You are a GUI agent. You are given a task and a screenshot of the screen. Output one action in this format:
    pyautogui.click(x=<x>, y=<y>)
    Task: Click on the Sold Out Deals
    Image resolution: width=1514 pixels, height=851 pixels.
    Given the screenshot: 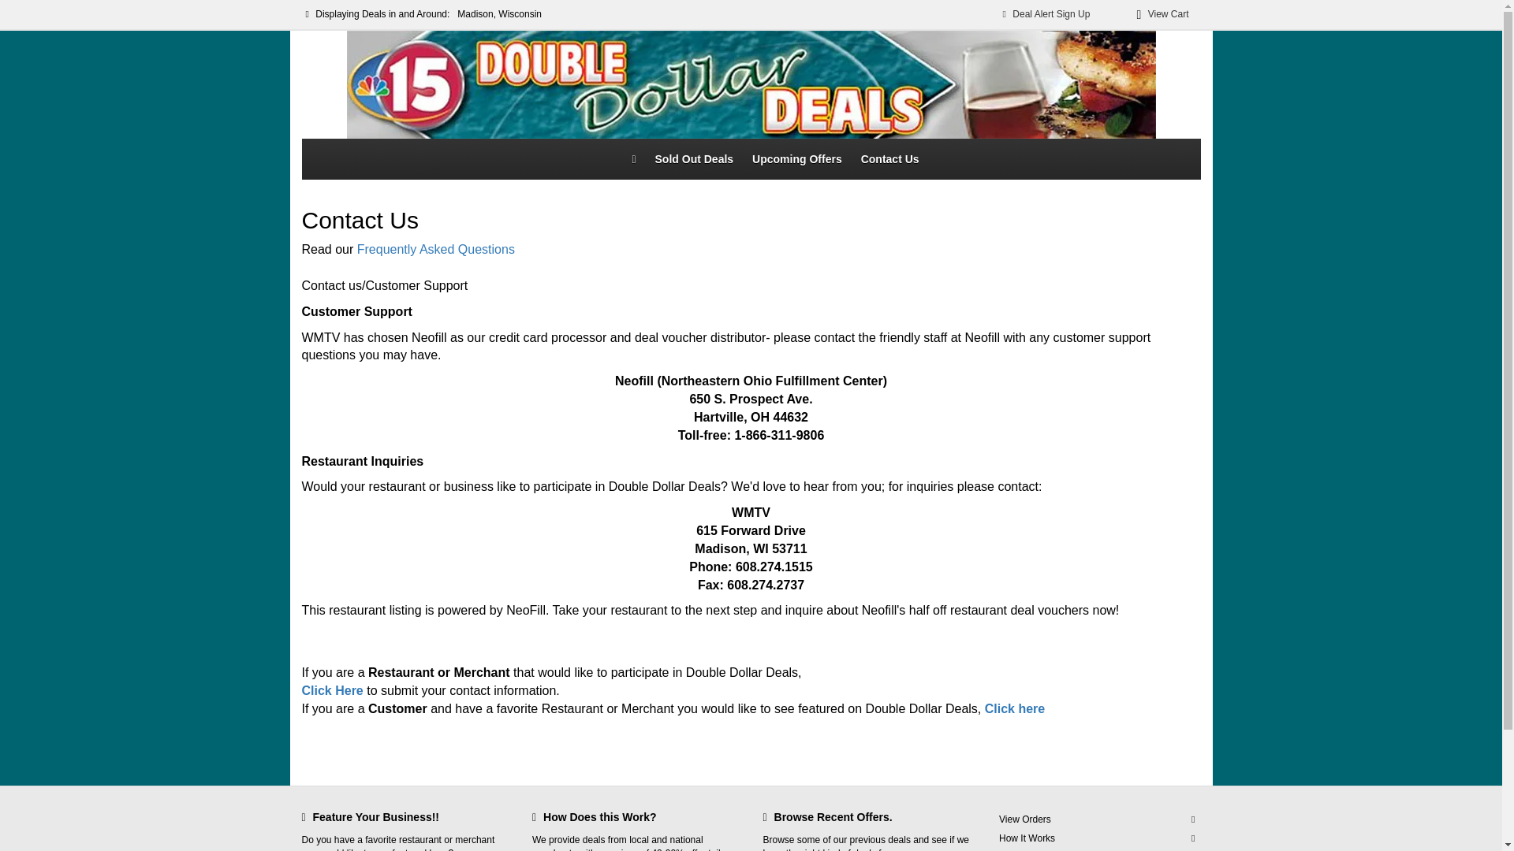 What is the action you would take?
    pyautogui.click(x=694, y=159)
    